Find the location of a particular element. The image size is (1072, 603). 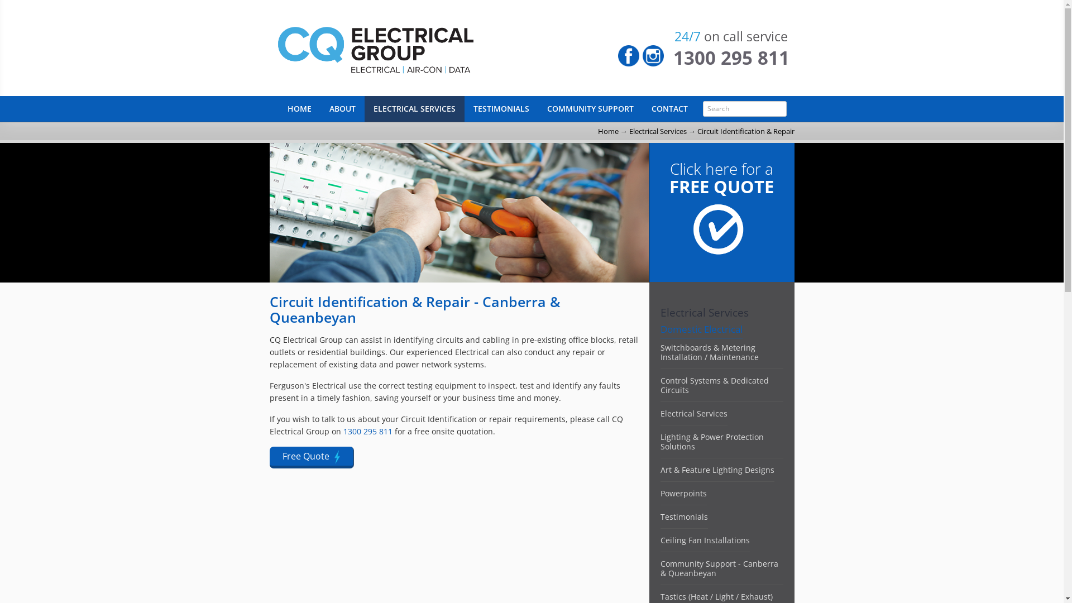

1300 295 811 is located at coordinates (367, 431).